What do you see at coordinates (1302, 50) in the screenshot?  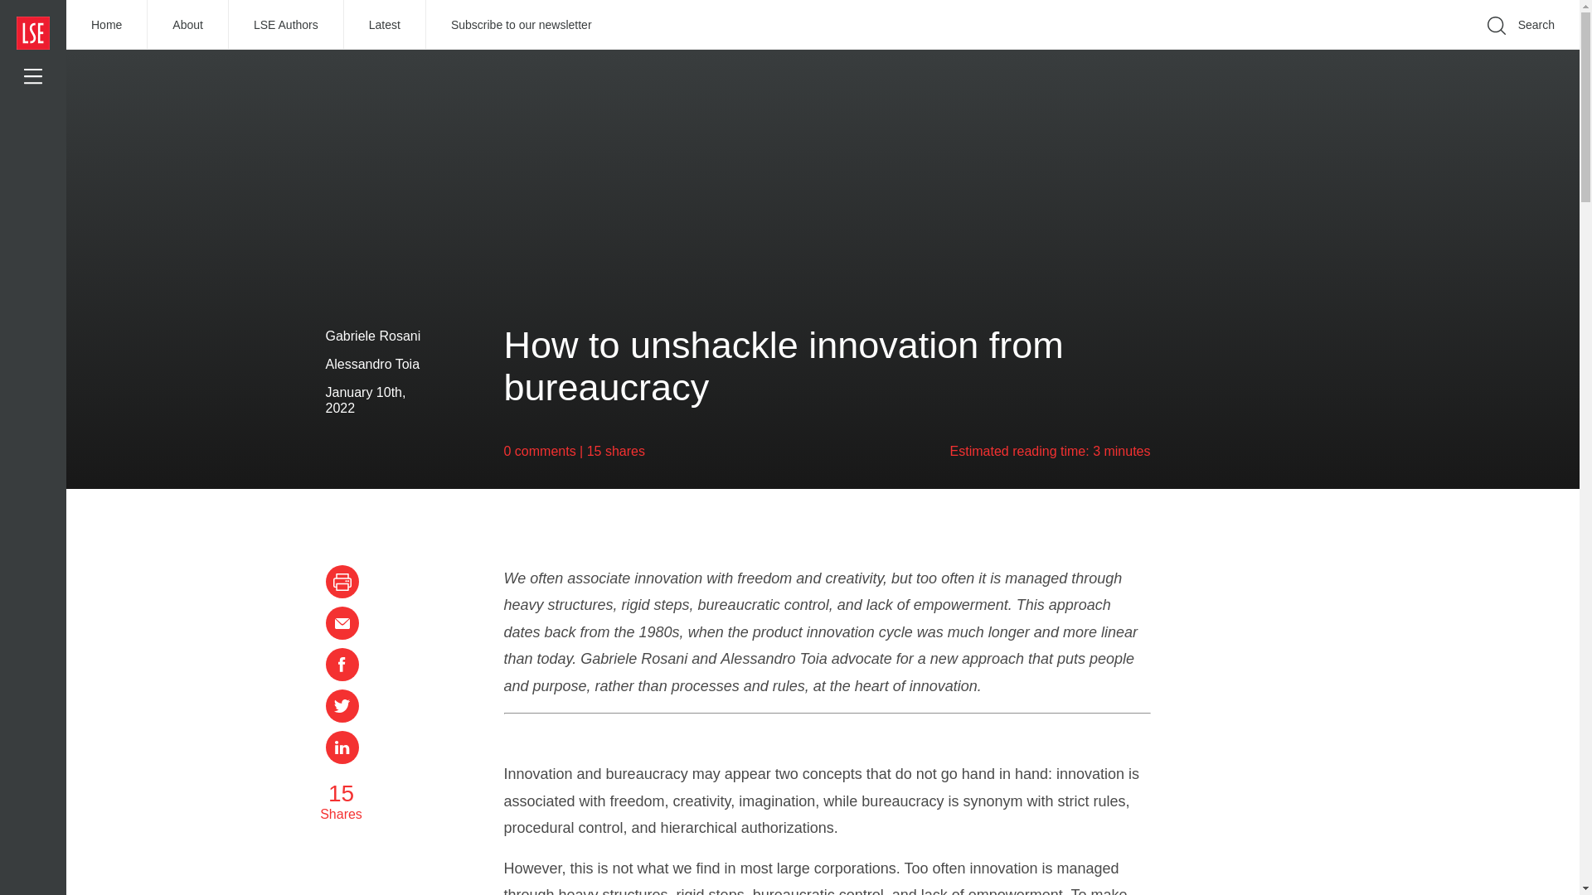 I see `Go` at bounding box center [1302, 50].